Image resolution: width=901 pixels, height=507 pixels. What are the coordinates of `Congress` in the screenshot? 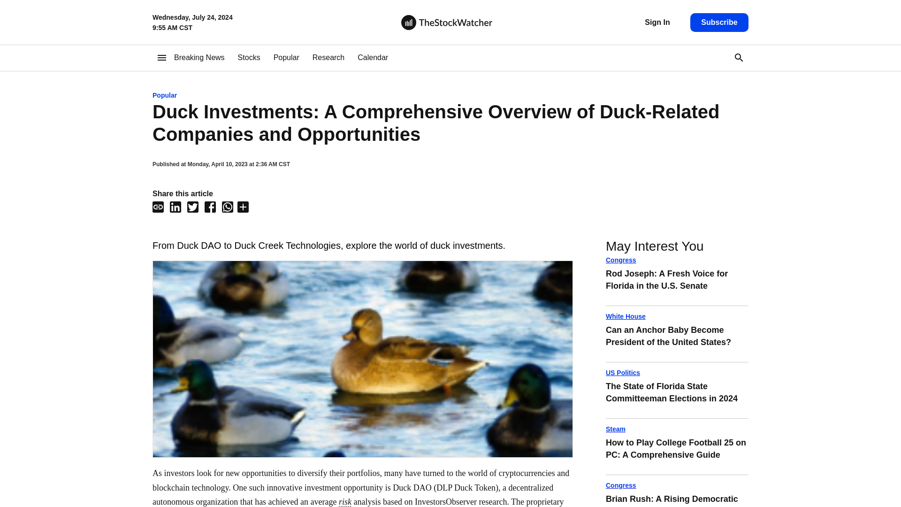 It's located at (450, 95).